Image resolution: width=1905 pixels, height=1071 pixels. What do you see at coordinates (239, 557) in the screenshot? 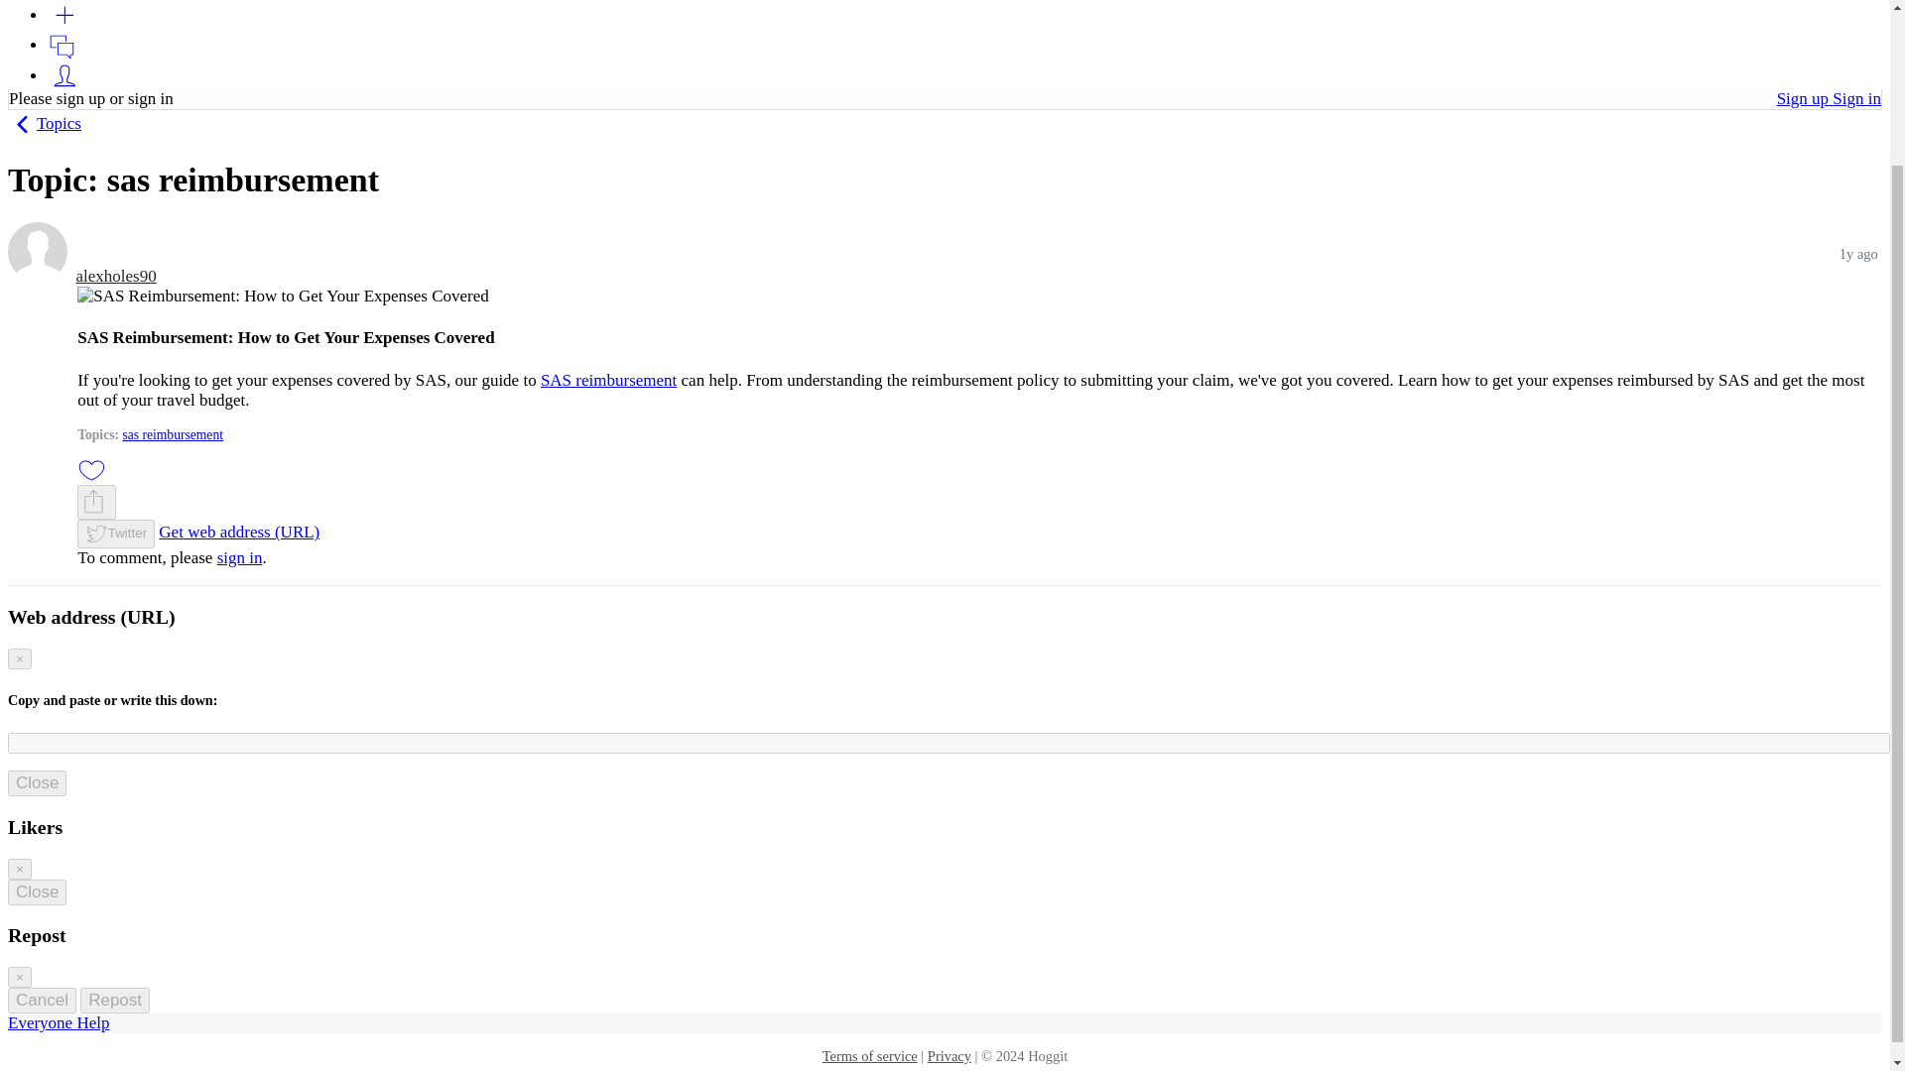
I see `sign in` at bounding box center [239, 557].